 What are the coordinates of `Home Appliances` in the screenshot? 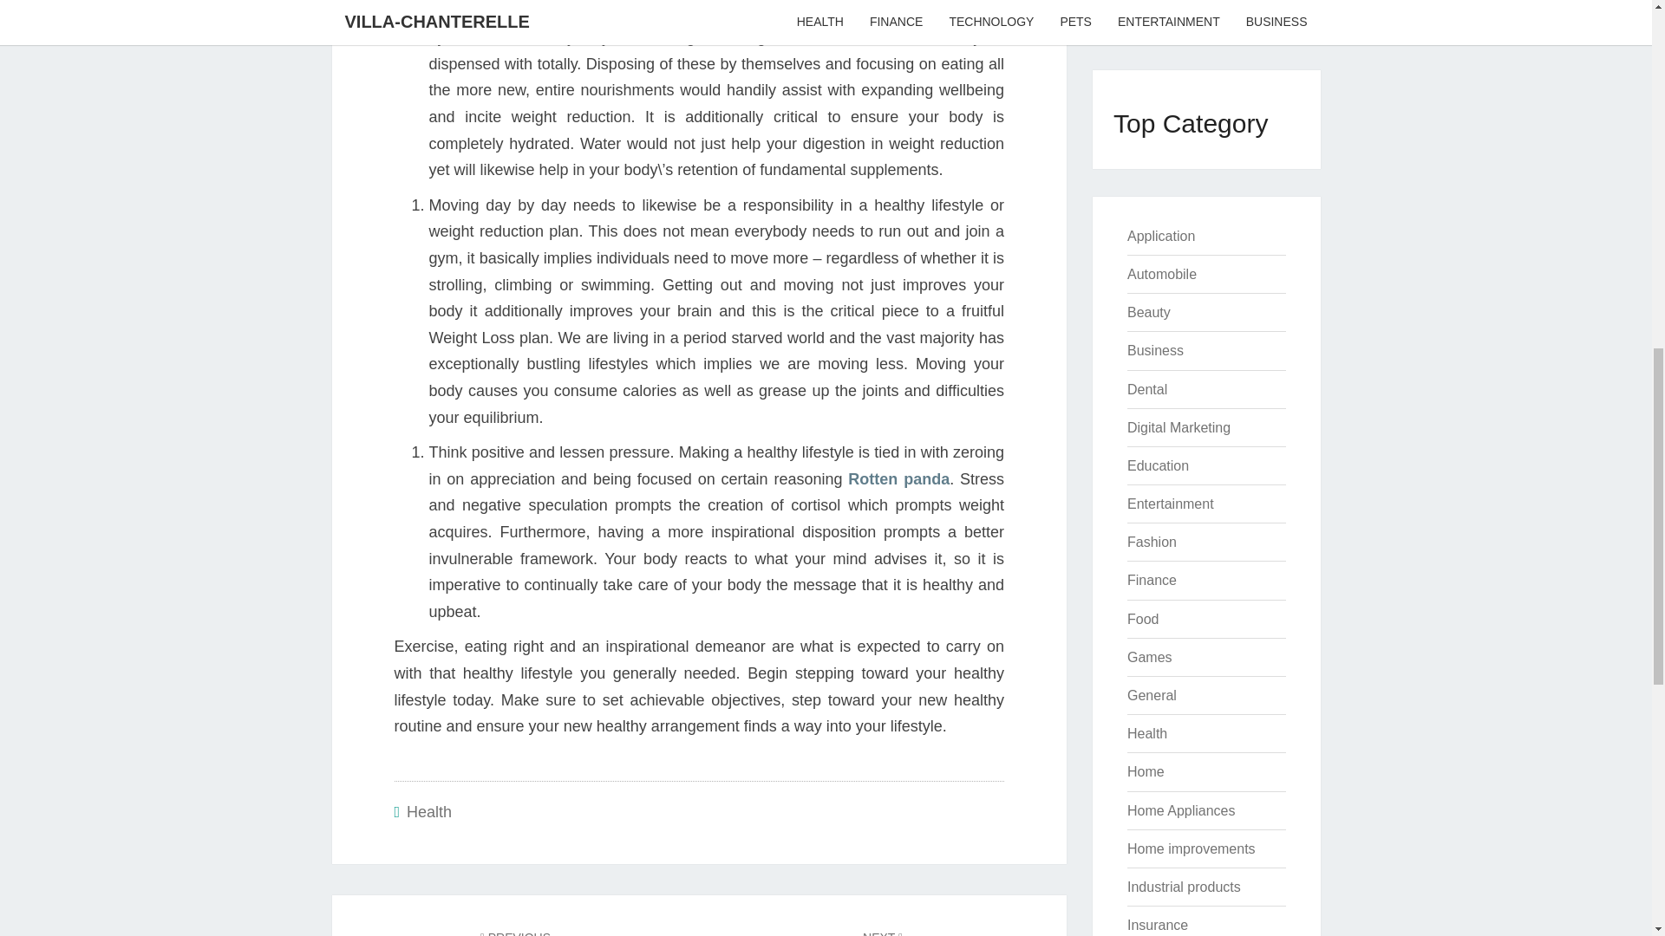 It's located at (1181, 809).